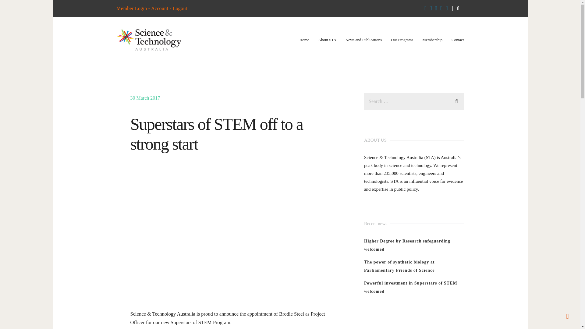 The image size is (585, 329). I want to click on Home, so click(304, 40).